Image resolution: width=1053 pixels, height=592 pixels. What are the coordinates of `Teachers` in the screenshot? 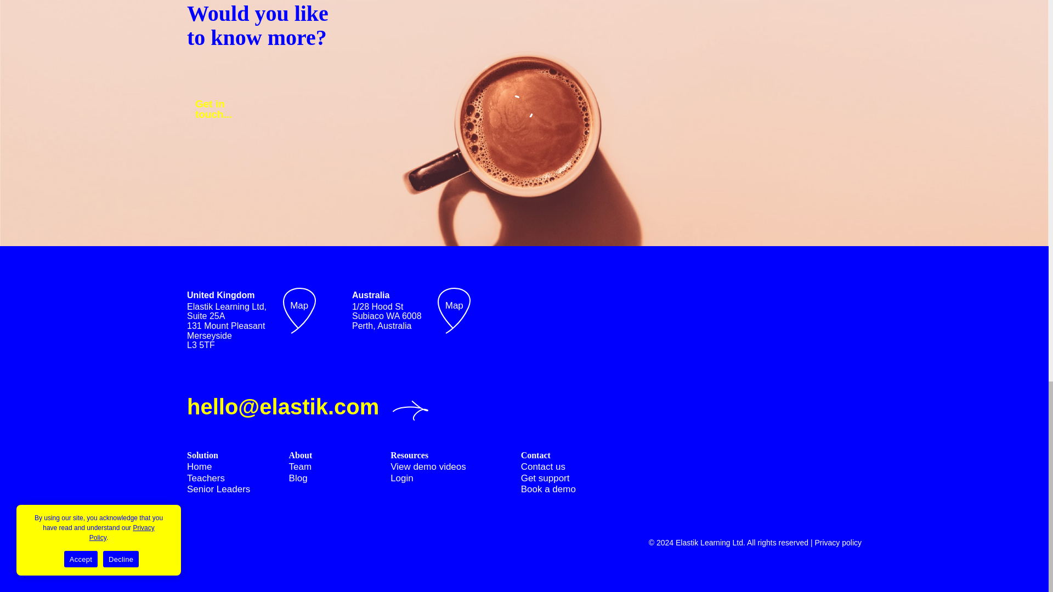 It's located at (218, 489).